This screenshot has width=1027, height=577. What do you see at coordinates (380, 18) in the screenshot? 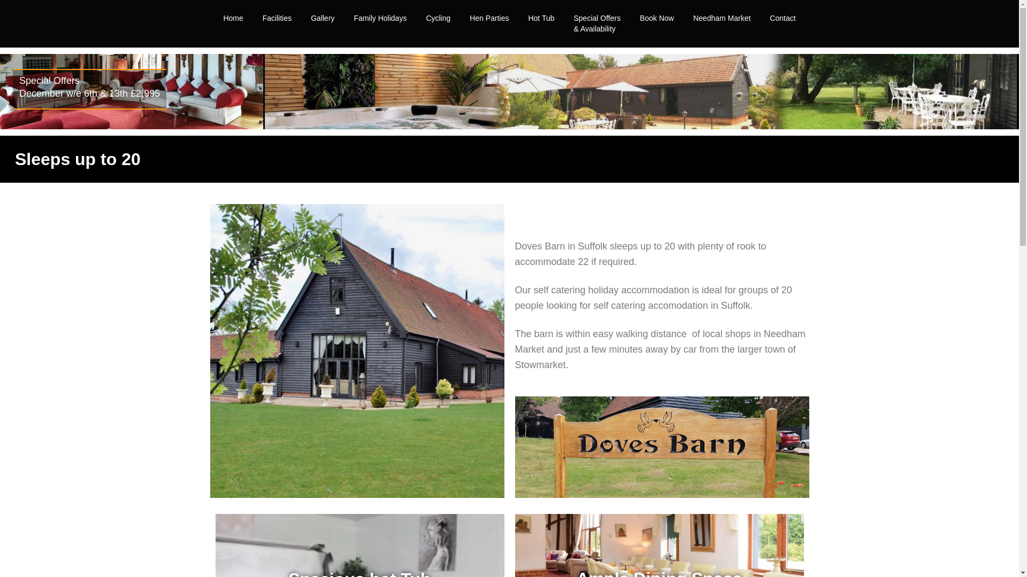
I see `Family Holidays` at bounding box center [380, 18].